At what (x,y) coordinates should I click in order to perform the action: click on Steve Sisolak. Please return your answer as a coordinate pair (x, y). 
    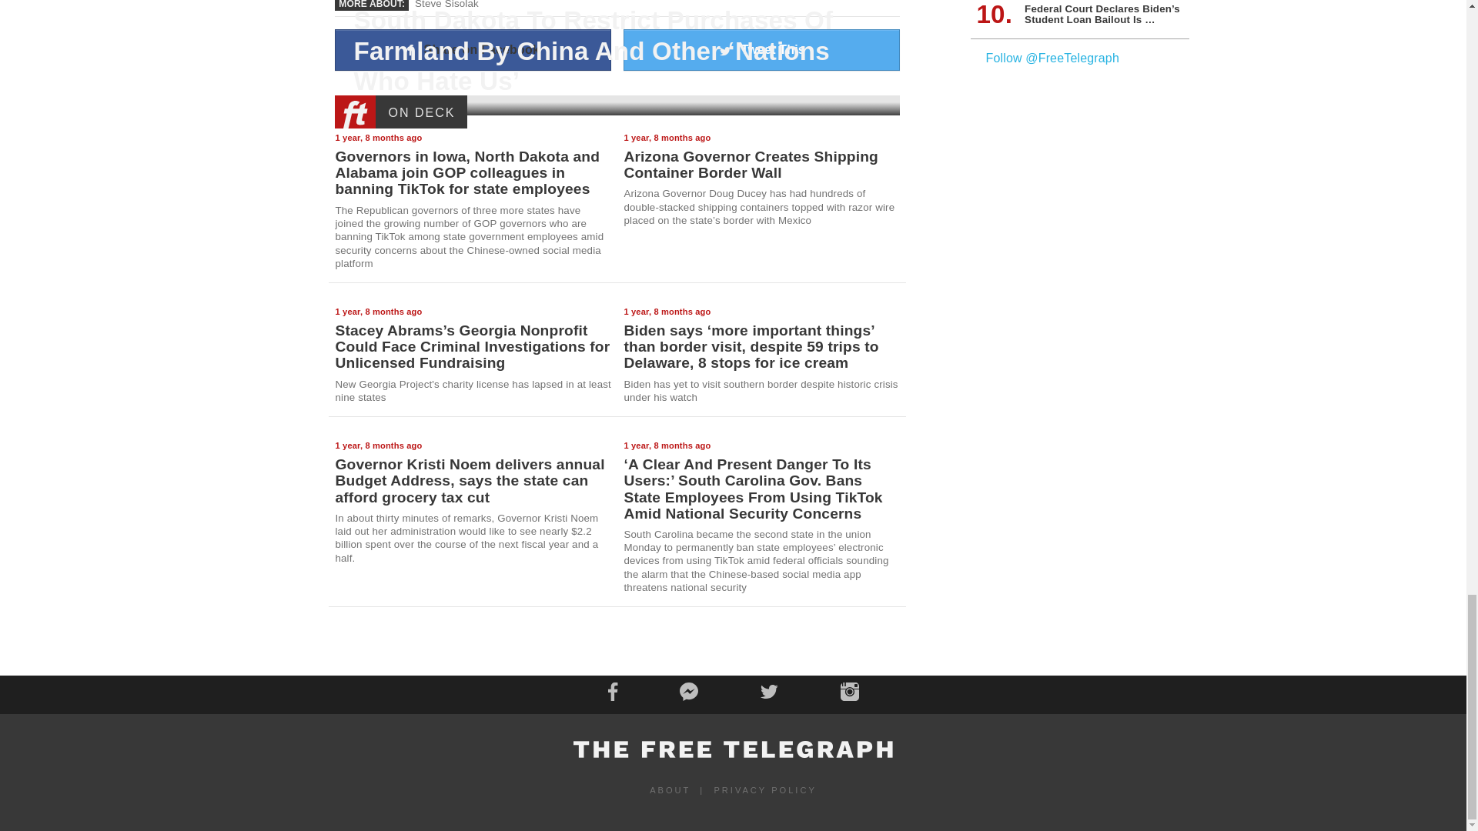
    Looking at the image, I should click on (446, 5).